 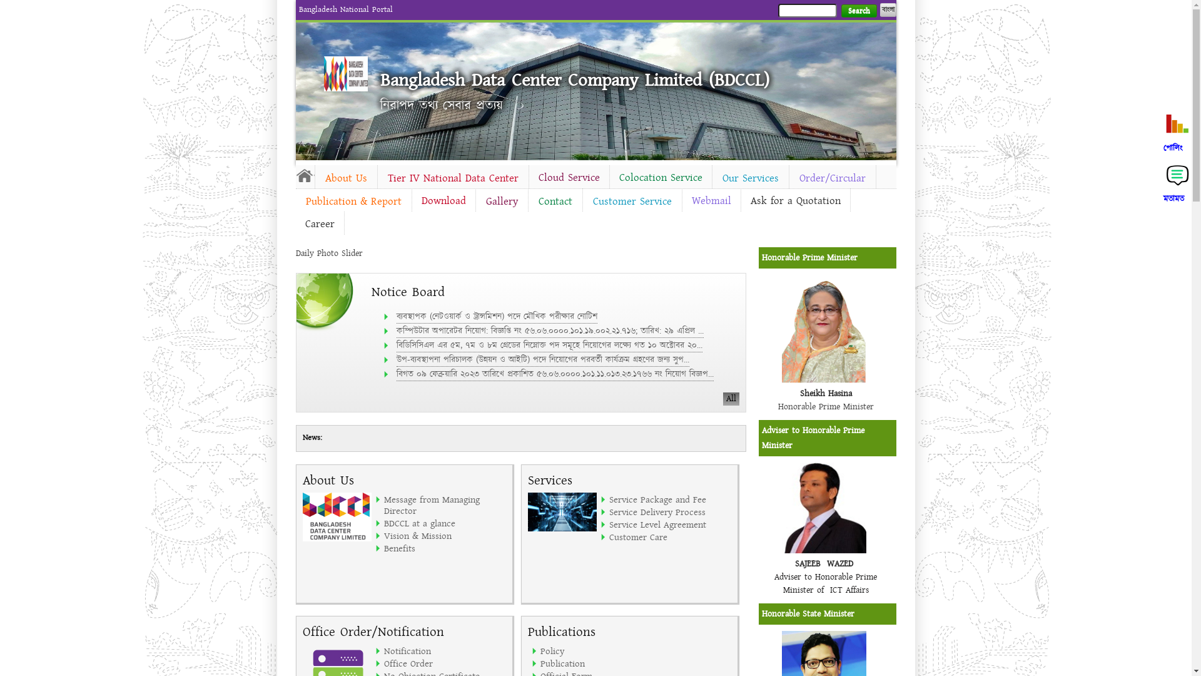 What do you see at coordinates (711, 201) in the screenshot?
I see `Webmail` at bounding box center [711, 201].